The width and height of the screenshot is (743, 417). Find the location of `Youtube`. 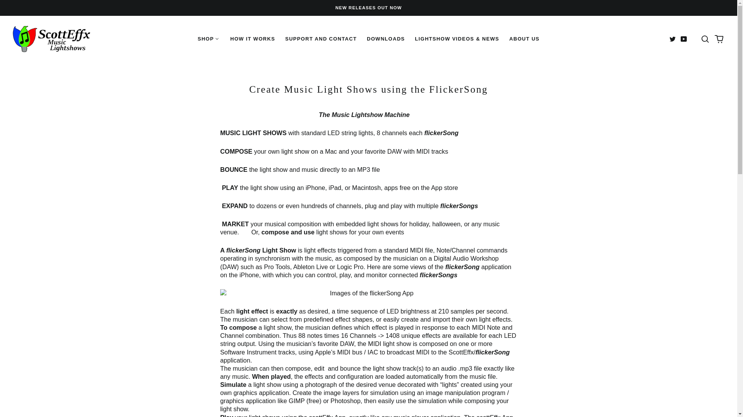

Youtube is located at coordinates (683, 39).